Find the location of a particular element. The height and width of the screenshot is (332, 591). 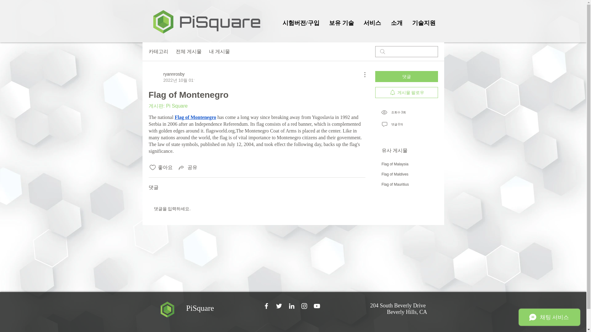

Flag of Maldives is located at coordinates (395, 174).